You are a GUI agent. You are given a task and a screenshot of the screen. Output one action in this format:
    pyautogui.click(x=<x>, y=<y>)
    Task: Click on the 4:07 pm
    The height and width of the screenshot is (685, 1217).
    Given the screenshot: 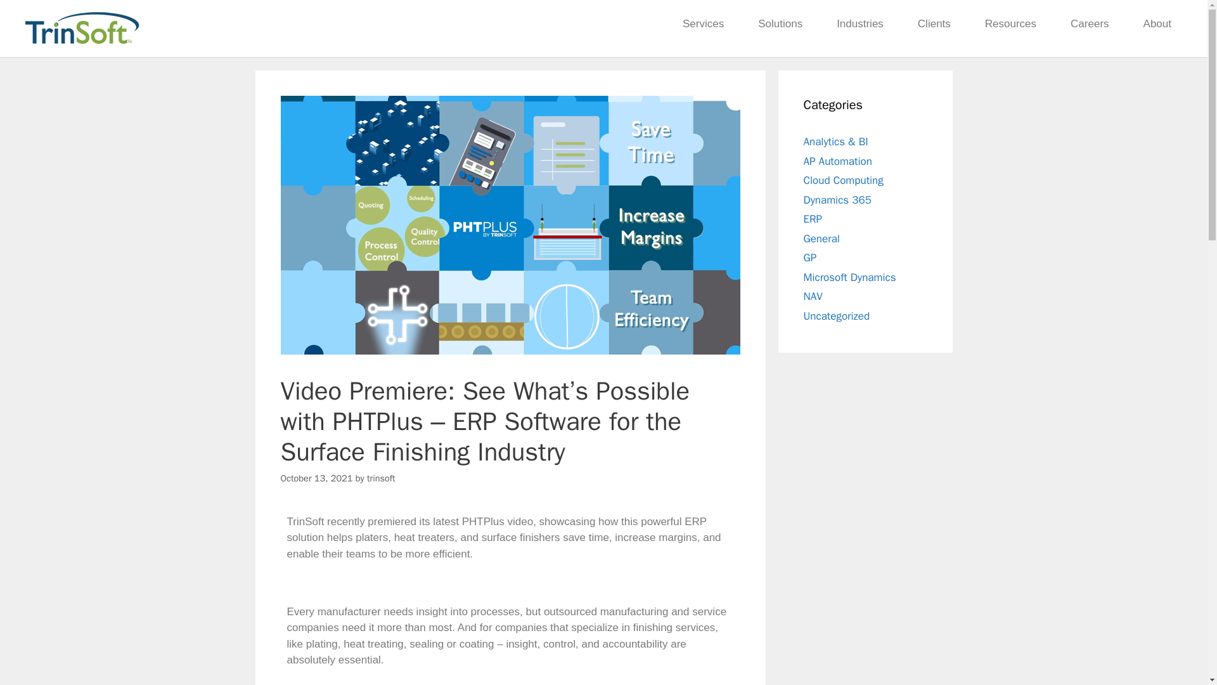 What is the action you would take?
    pyautogui.click(x=316, y=478)
    